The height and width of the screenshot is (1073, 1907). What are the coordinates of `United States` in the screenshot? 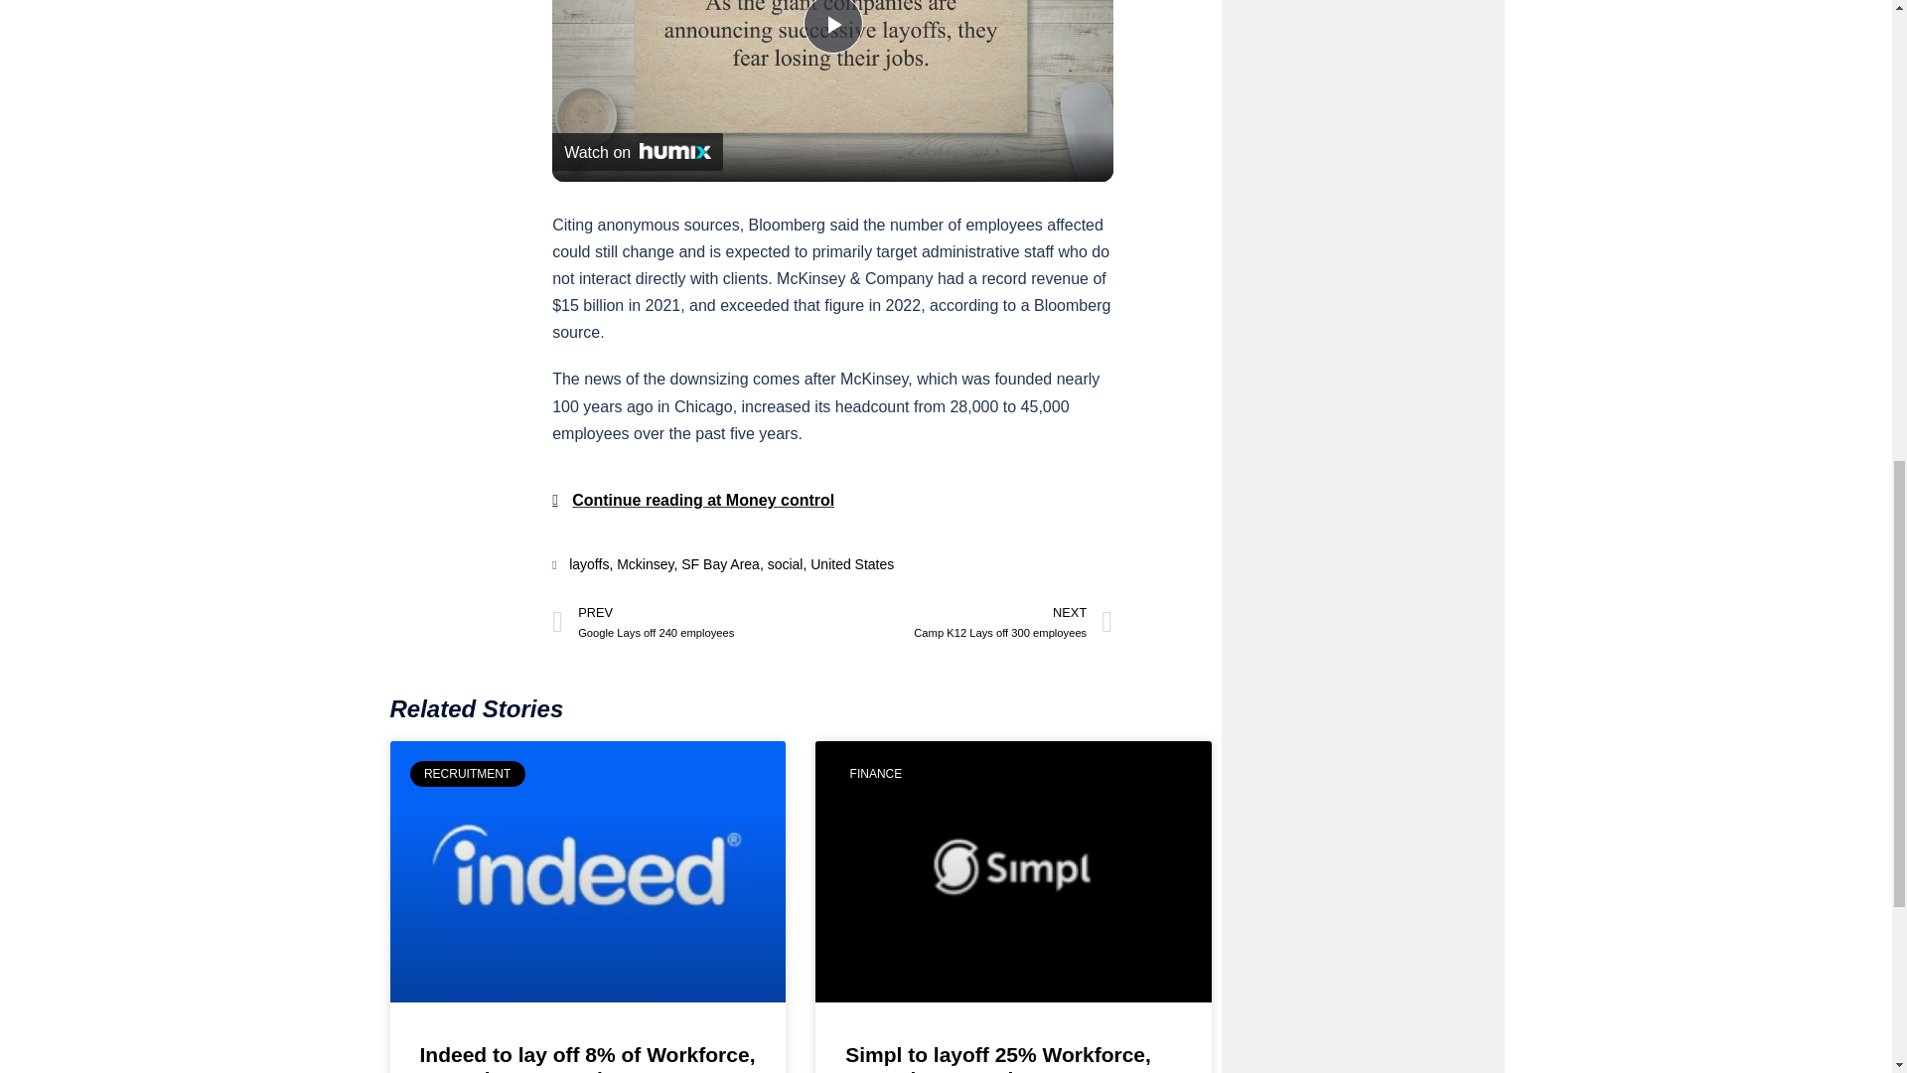 It's located at (852, 564).